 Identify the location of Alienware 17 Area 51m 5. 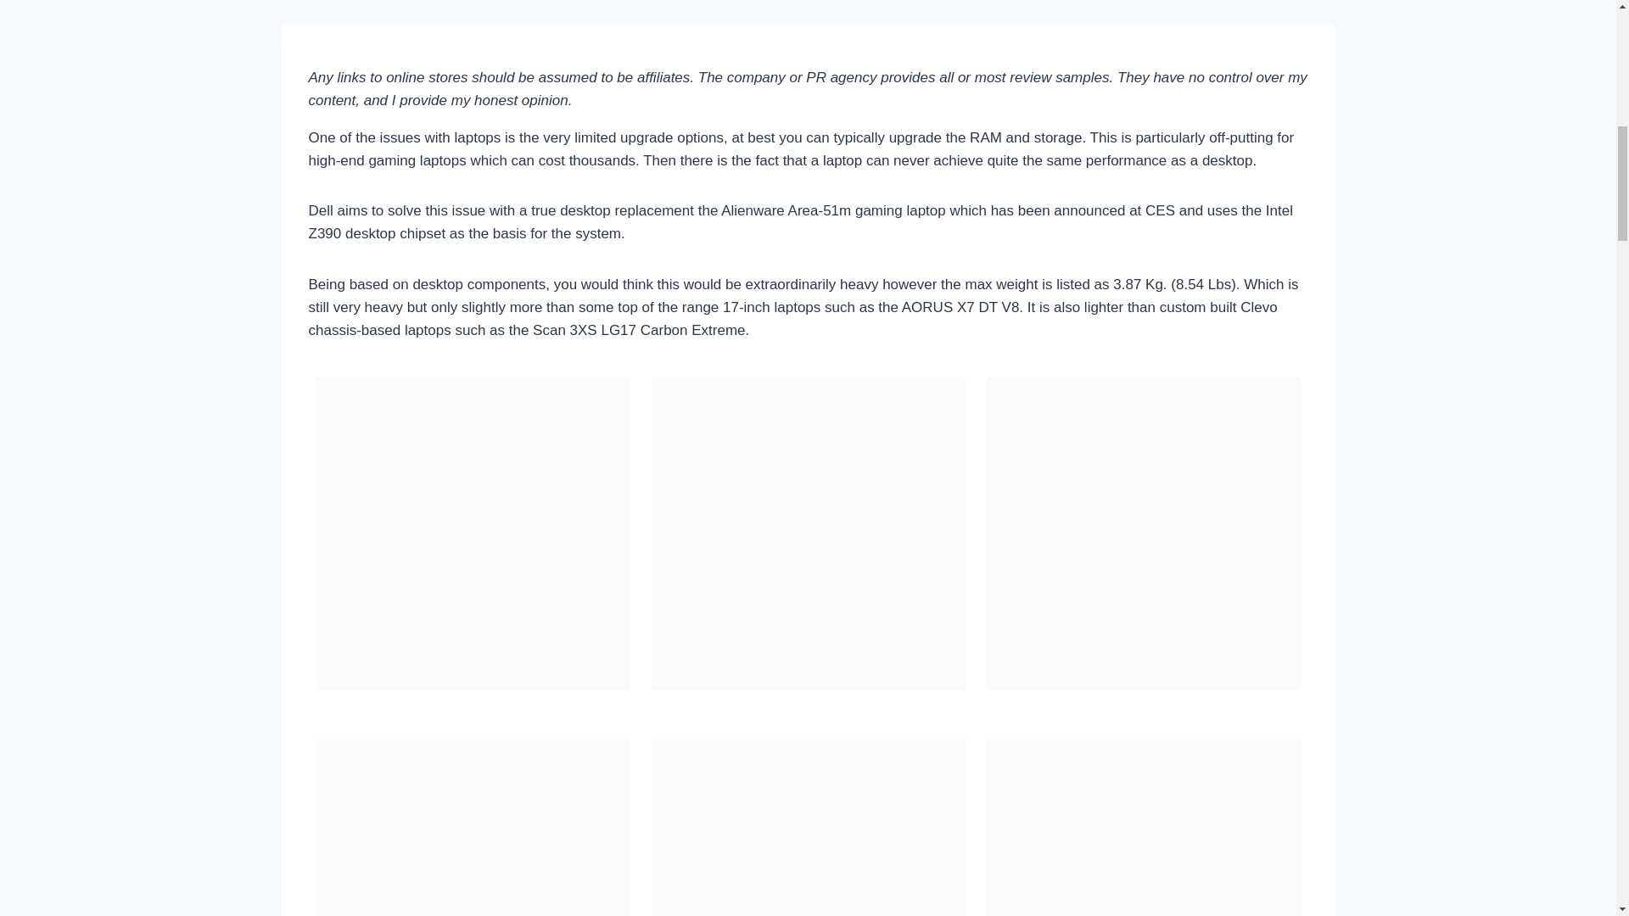
(472, 533).